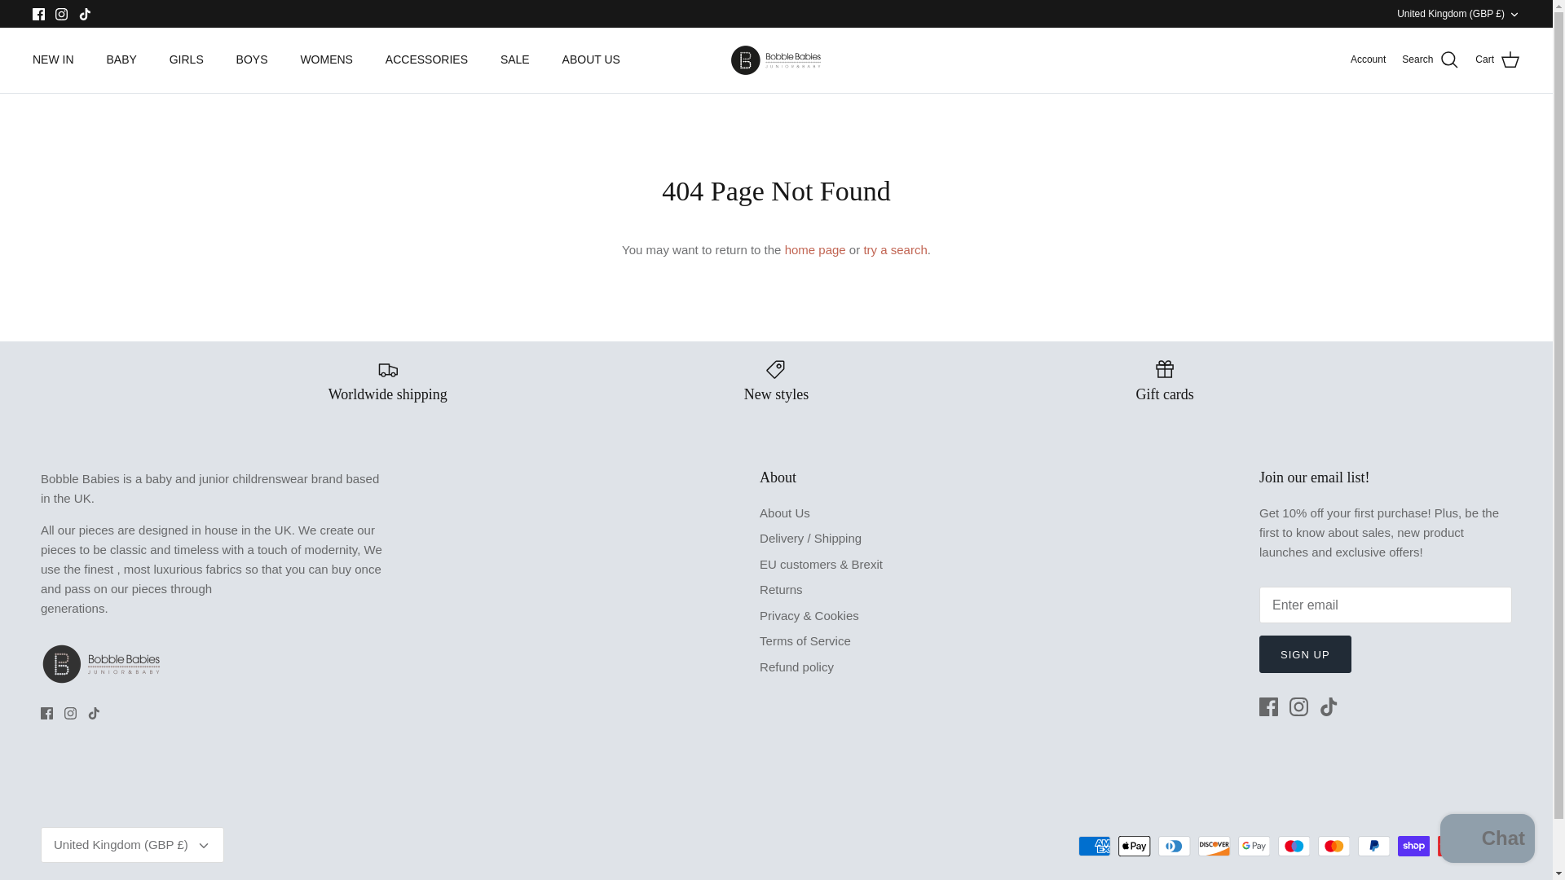 The width and height of the screenshot is (1565, 880). Describe the element at coordinates (60, 13) in the screenshot. I see `Instagram` at that location.